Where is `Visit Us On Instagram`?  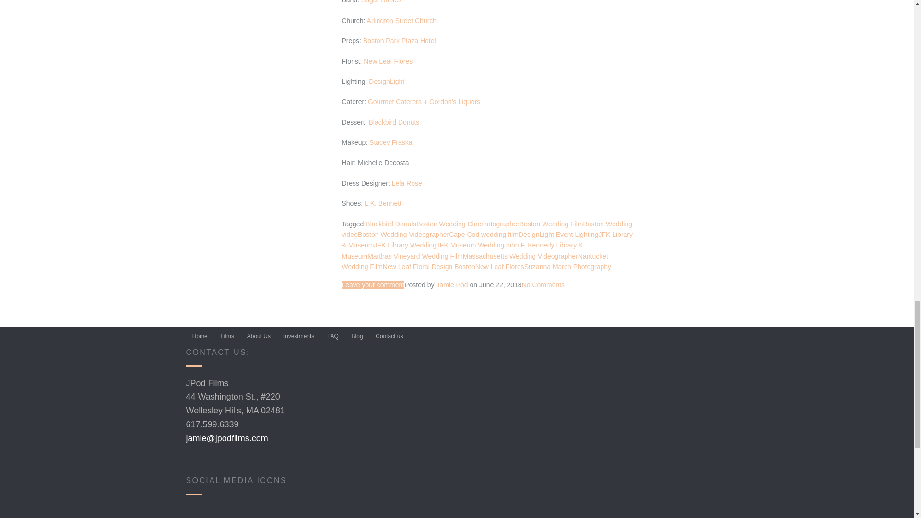 Visit Us On Instagram is located at coordinates (289, 515).